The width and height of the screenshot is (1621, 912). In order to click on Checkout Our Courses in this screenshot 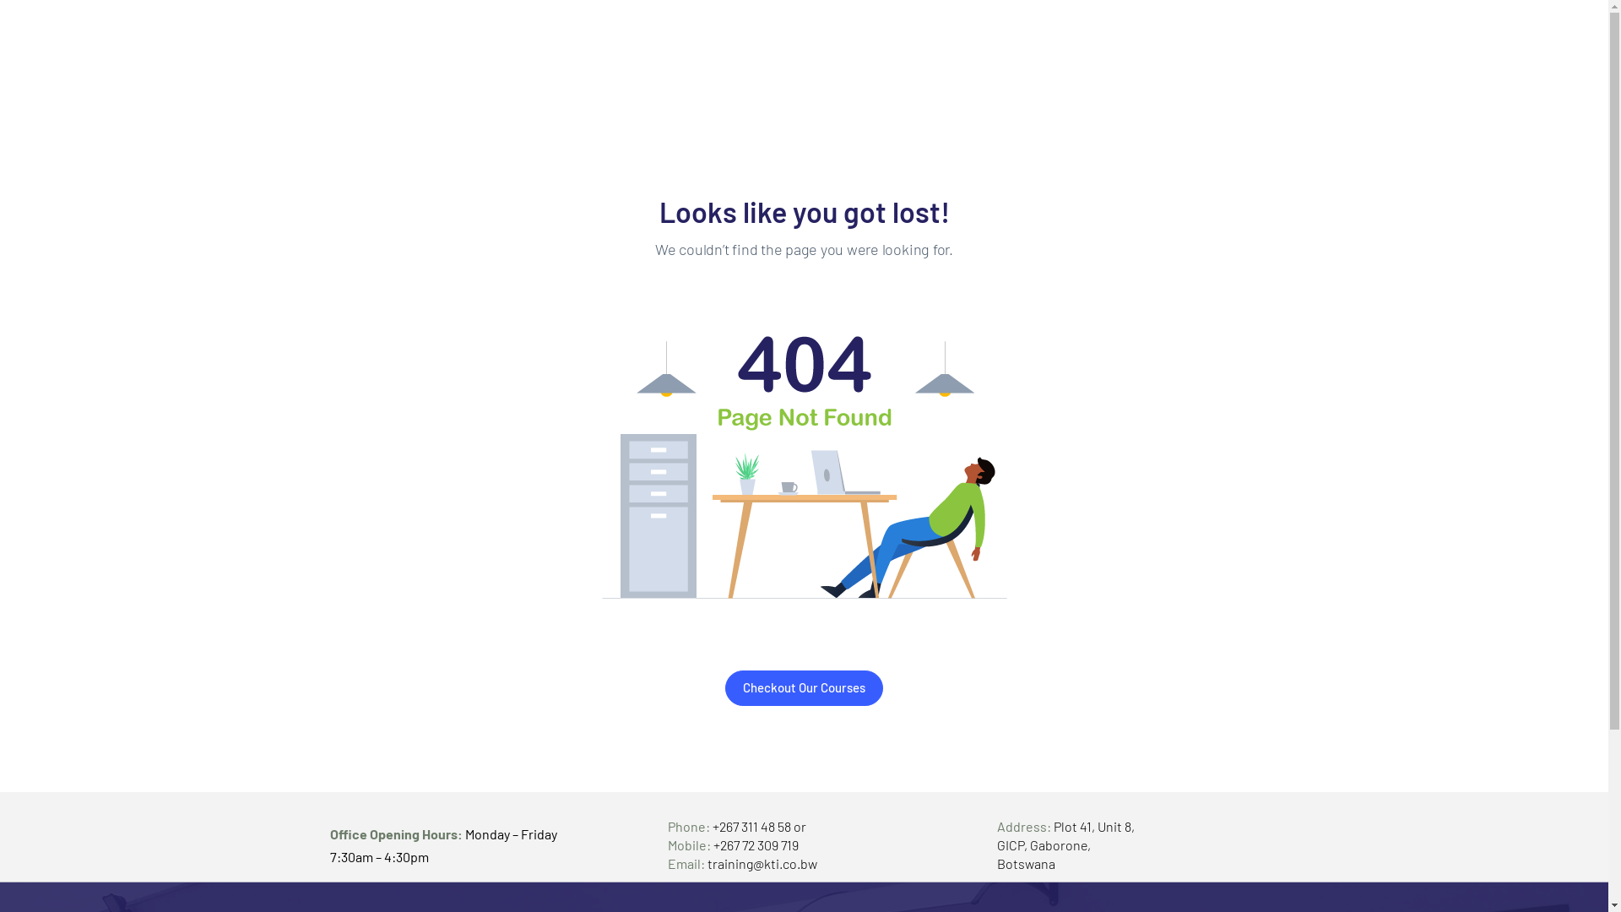, I will do `click(804, 688)`.